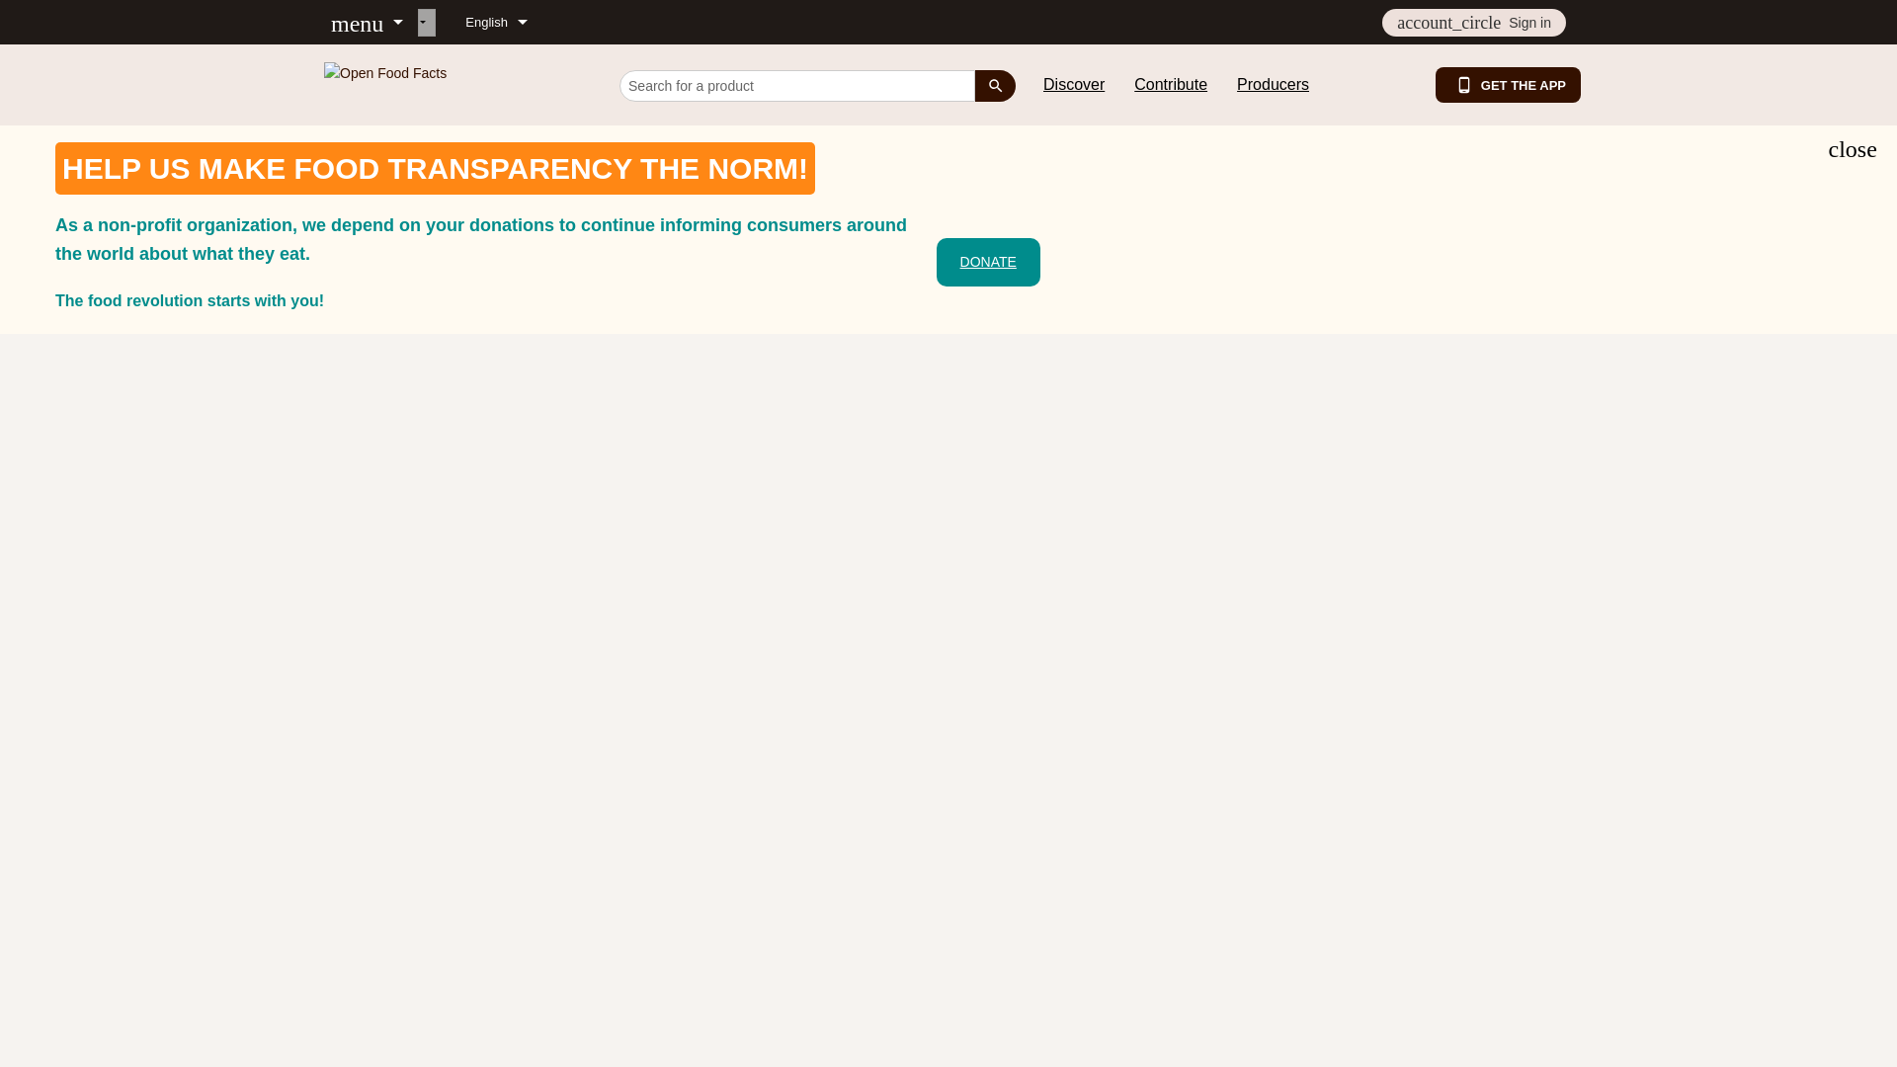 Image resolution: width=1897 pixels, height=1067 pixels. What do you see at coordinates (367, 352) in the screenshot?
I see `Graphs and maps` at bounding box center [367, 352].